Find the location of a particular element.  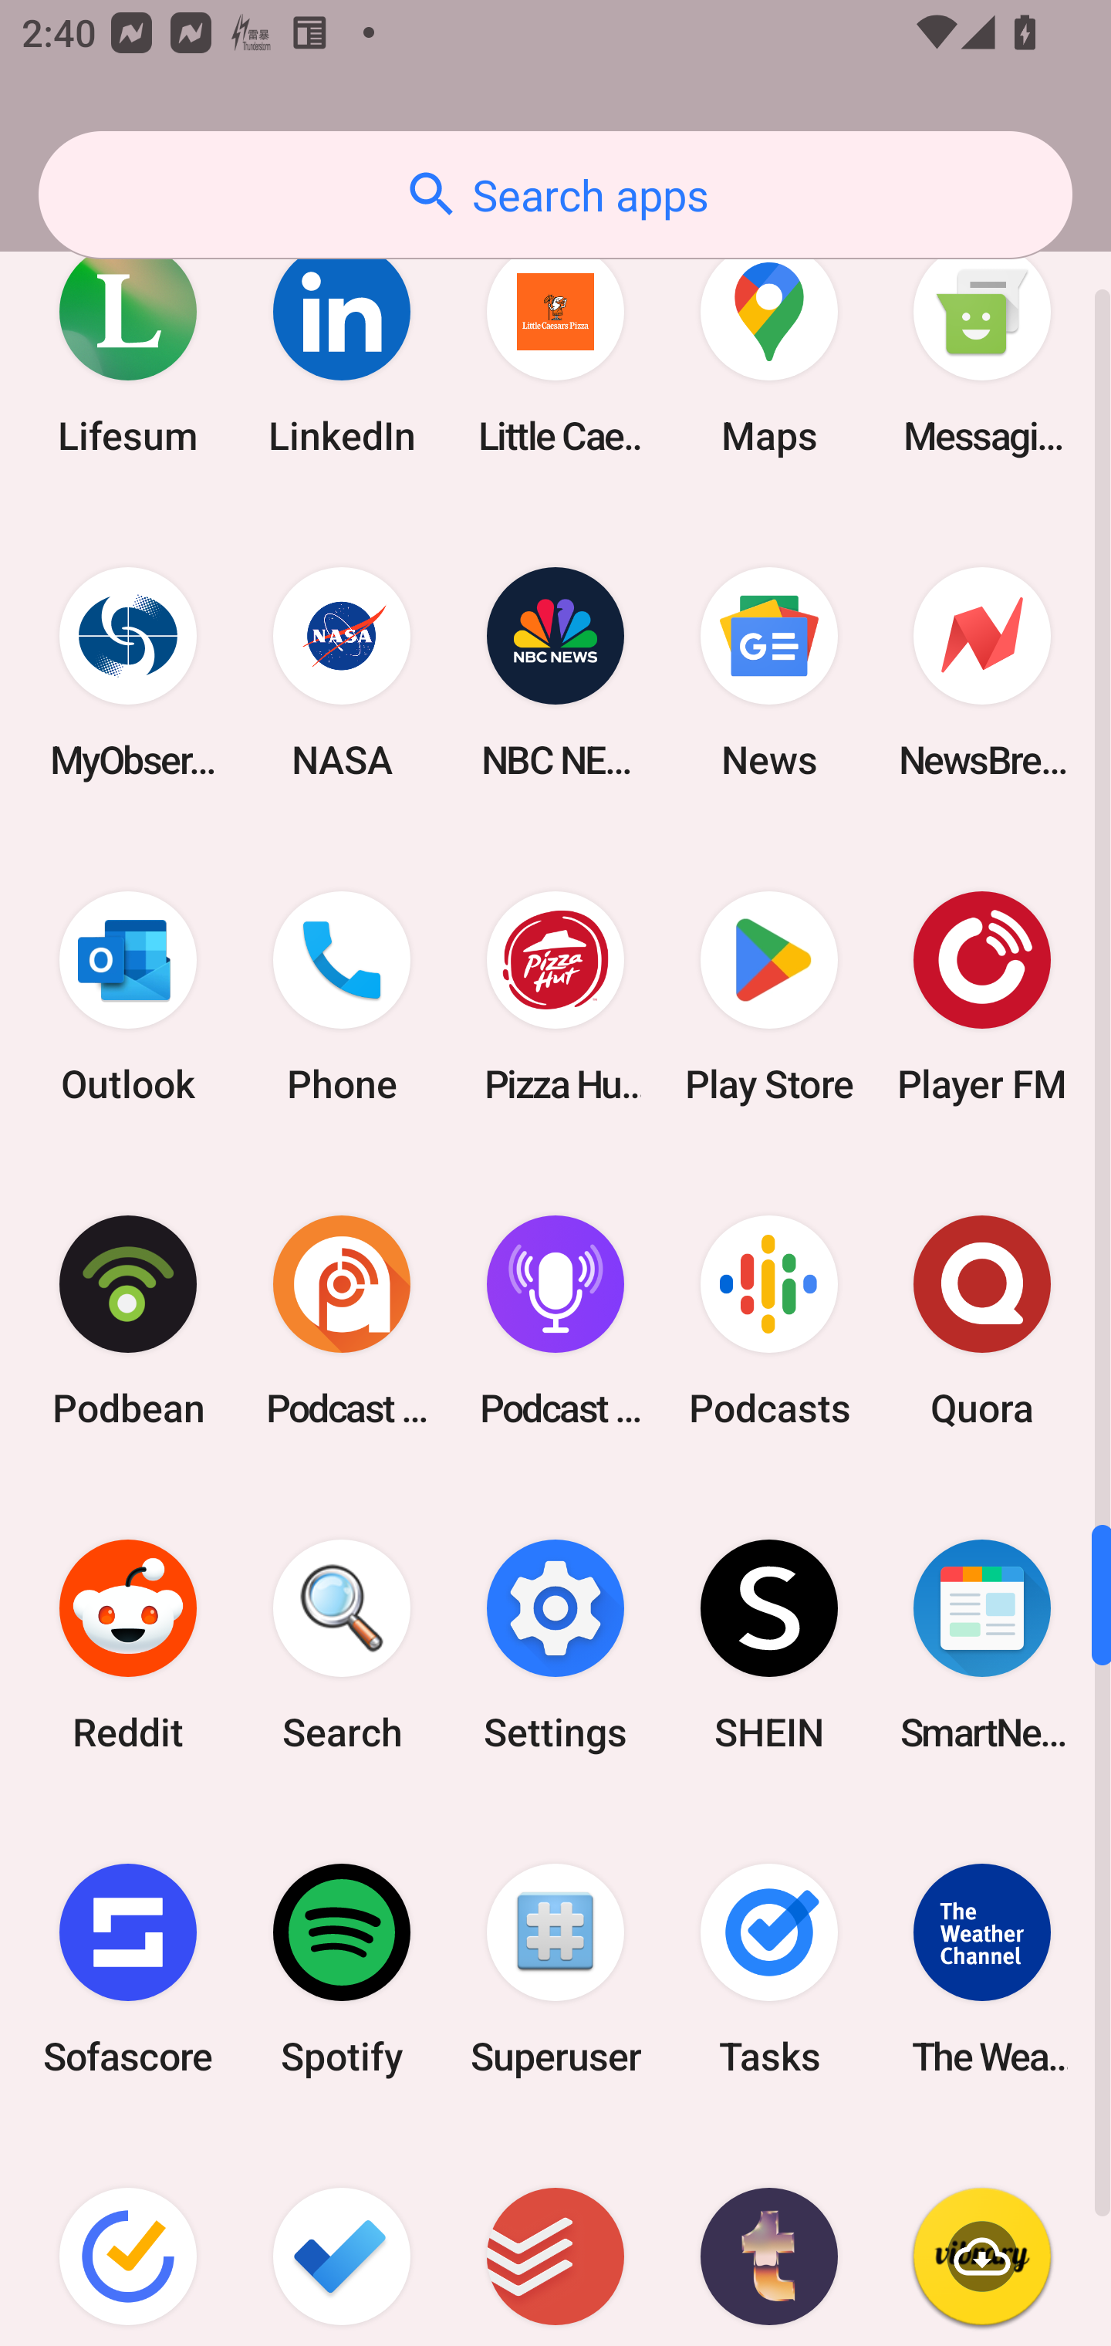

To Do is located at coordinates (342, 2240).